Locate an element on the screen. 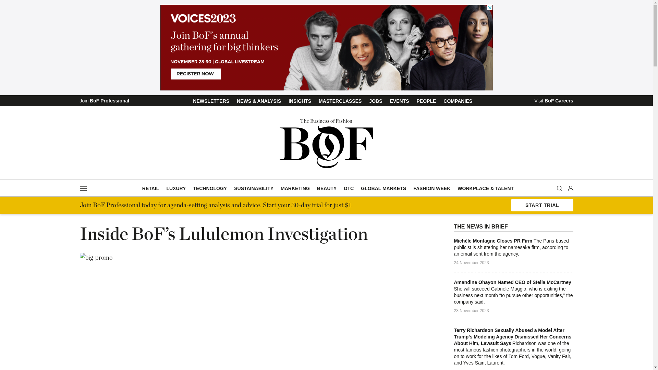  Join BoF Professional is located at coordinates (104, 100).